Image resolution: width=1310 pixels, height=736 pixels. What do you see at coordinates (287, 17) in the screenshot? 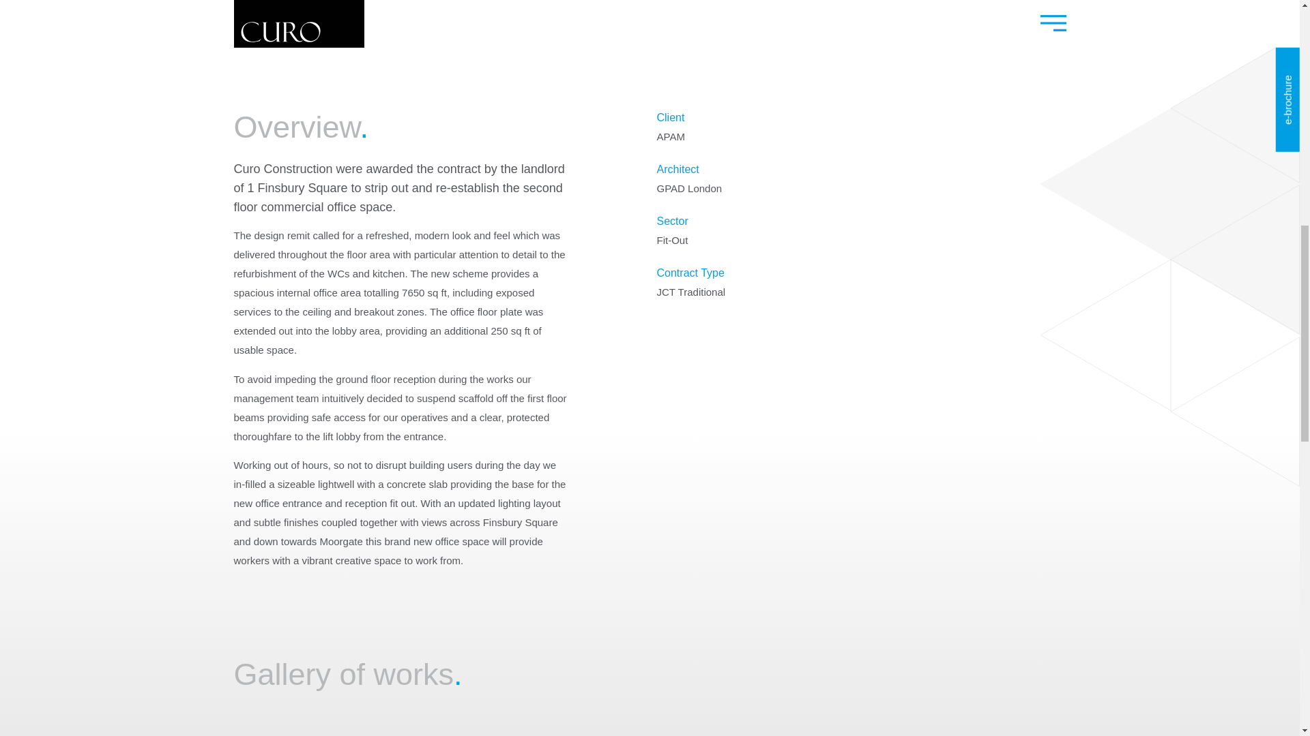
I see `Projects` at bounding box center [287, 17].